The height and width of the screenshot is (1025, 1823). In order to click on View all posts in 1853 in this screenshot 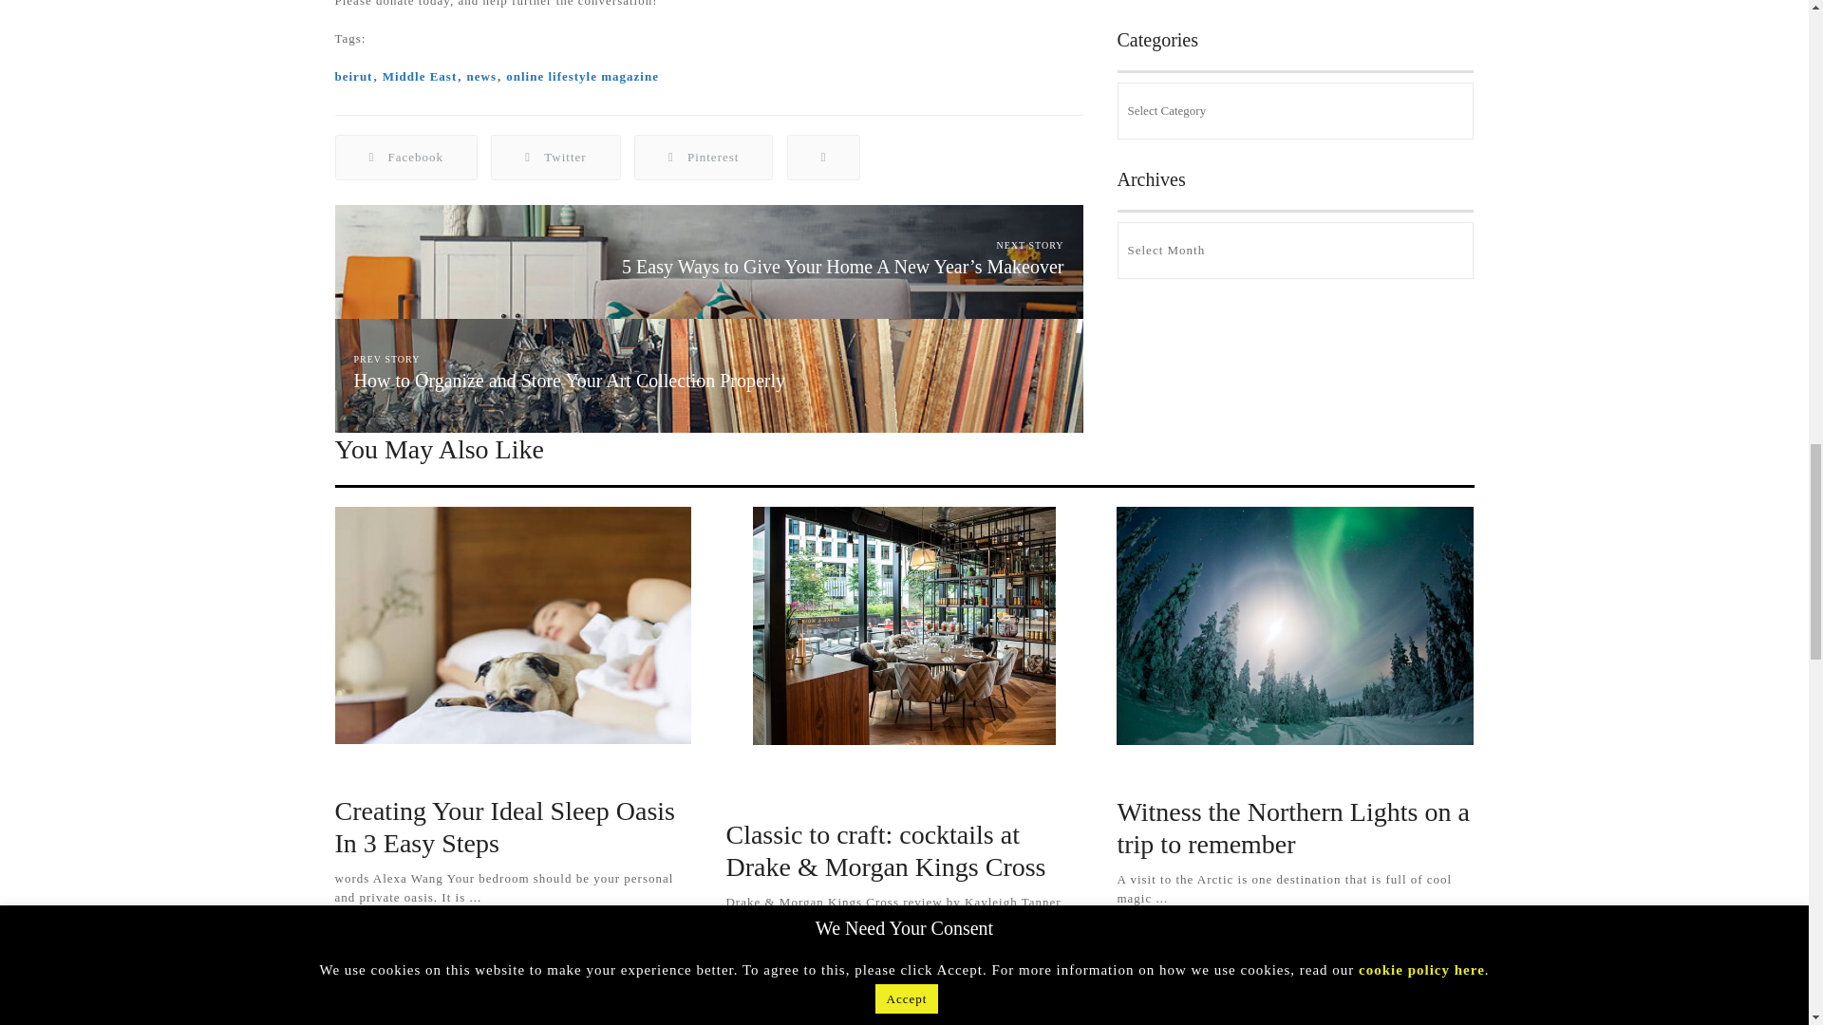, I will do `click(473, 773)`.